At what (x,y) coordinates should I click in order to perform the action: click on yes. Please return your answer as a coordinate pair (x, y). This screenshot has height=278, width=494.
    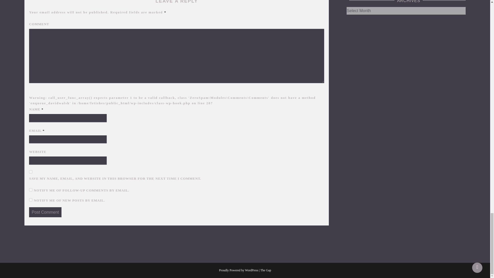
    Looking at the image, I should click on (31, 171).